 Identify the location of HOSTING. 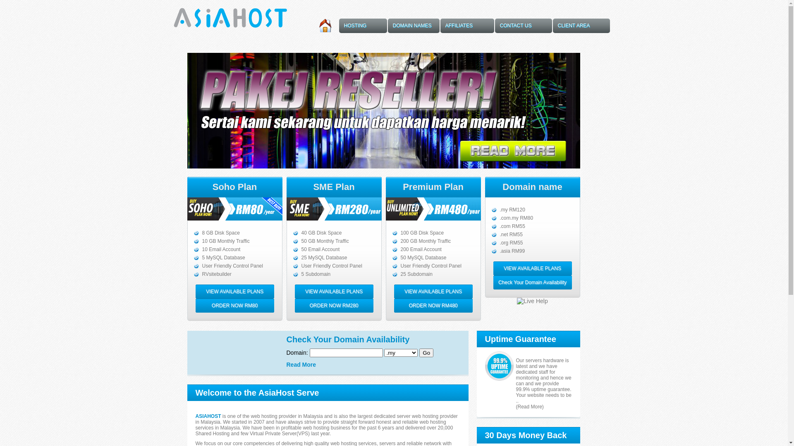
(363, 26).